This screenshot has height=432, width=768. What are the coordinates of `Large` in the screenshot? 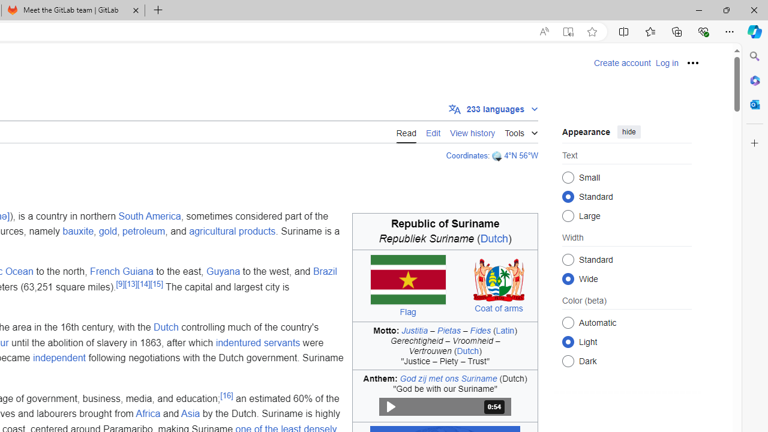 It's located at (568, 216).